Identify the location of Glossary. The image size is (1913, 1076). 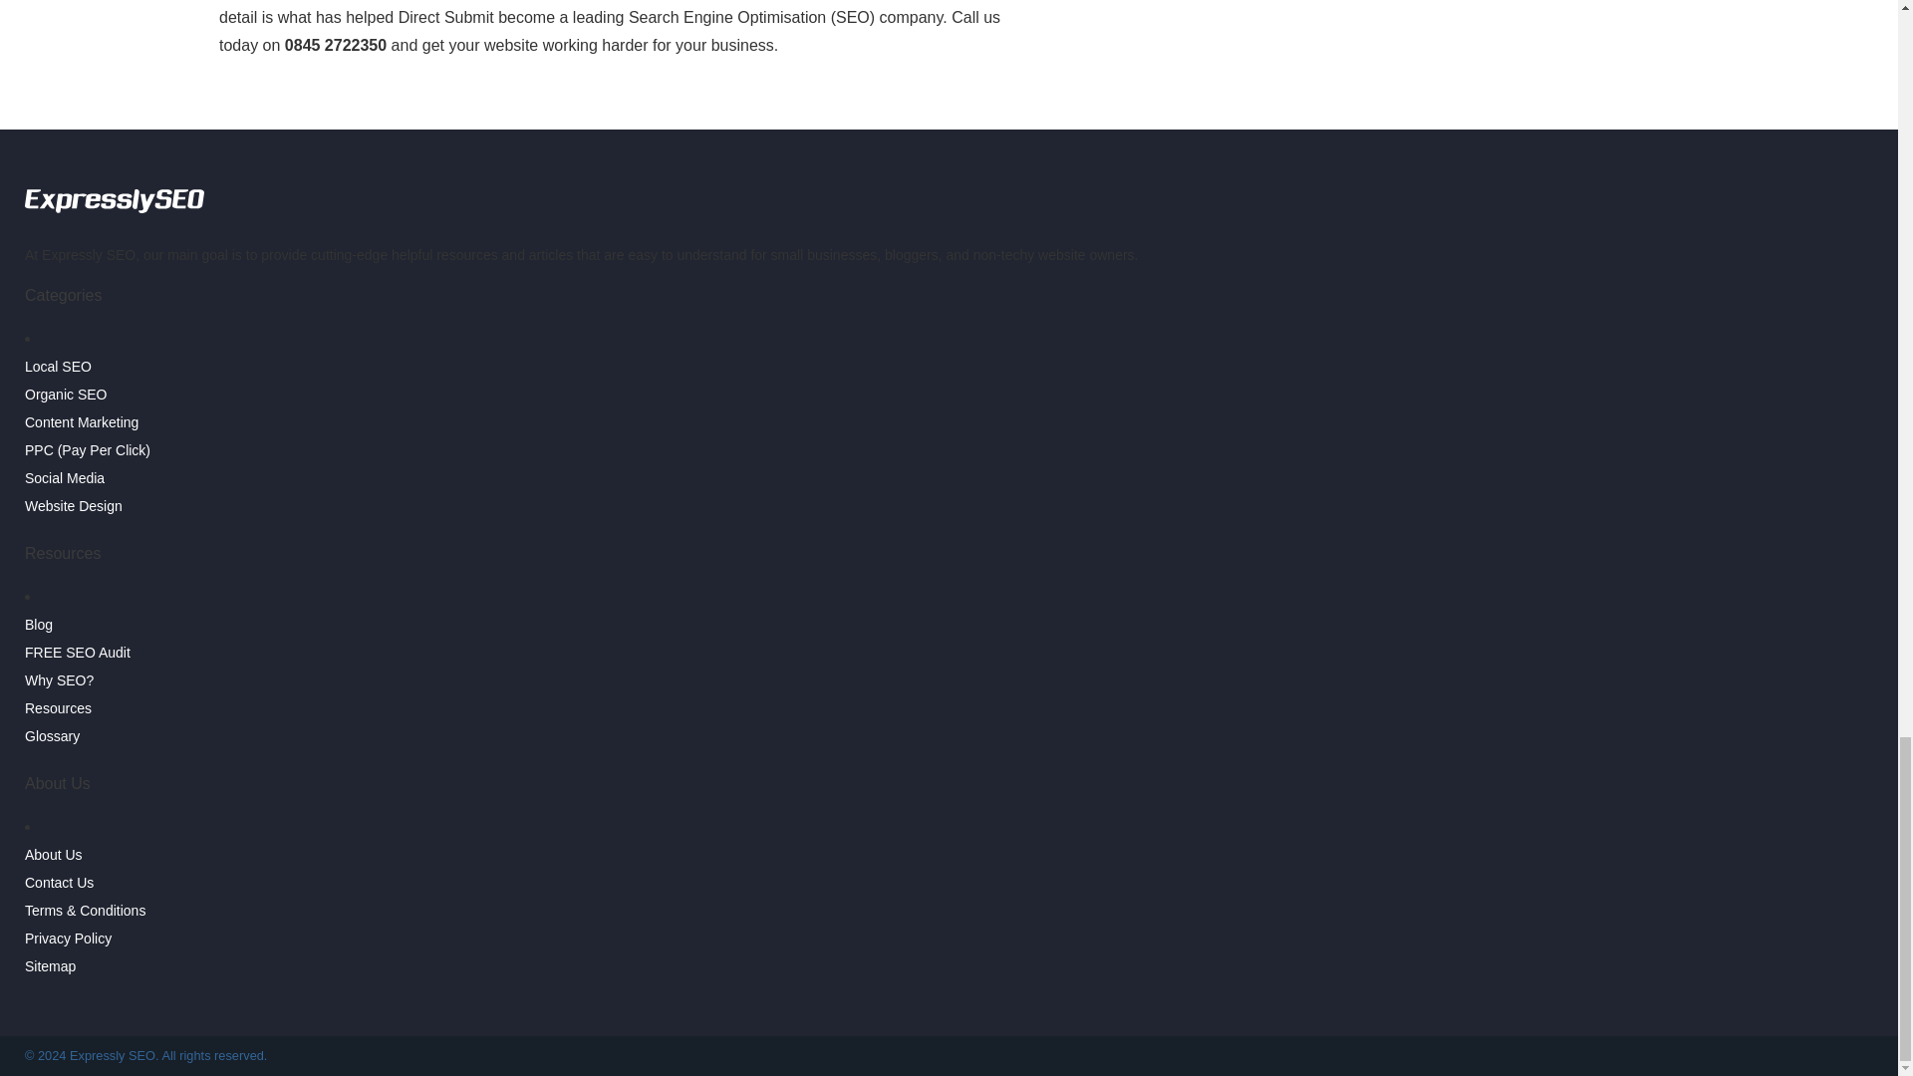
(52, 736).